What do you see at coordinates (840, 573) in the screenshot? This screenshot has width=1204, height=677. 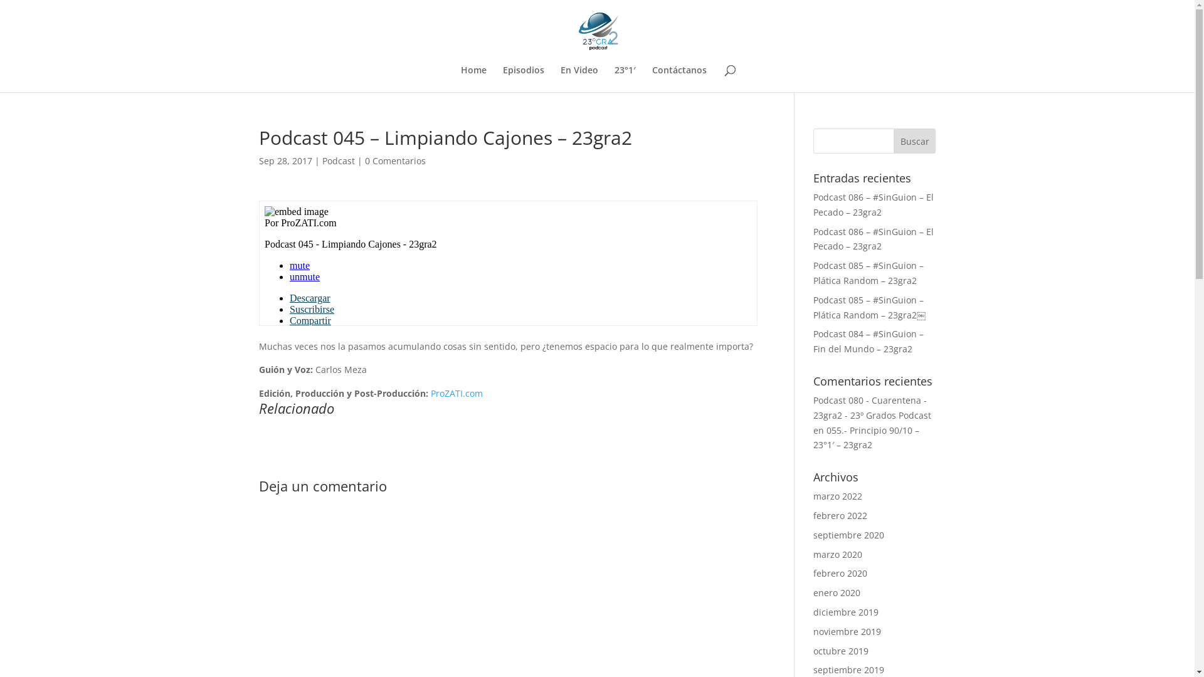 I see `febrero 2020` at bounding box center [840, 573].